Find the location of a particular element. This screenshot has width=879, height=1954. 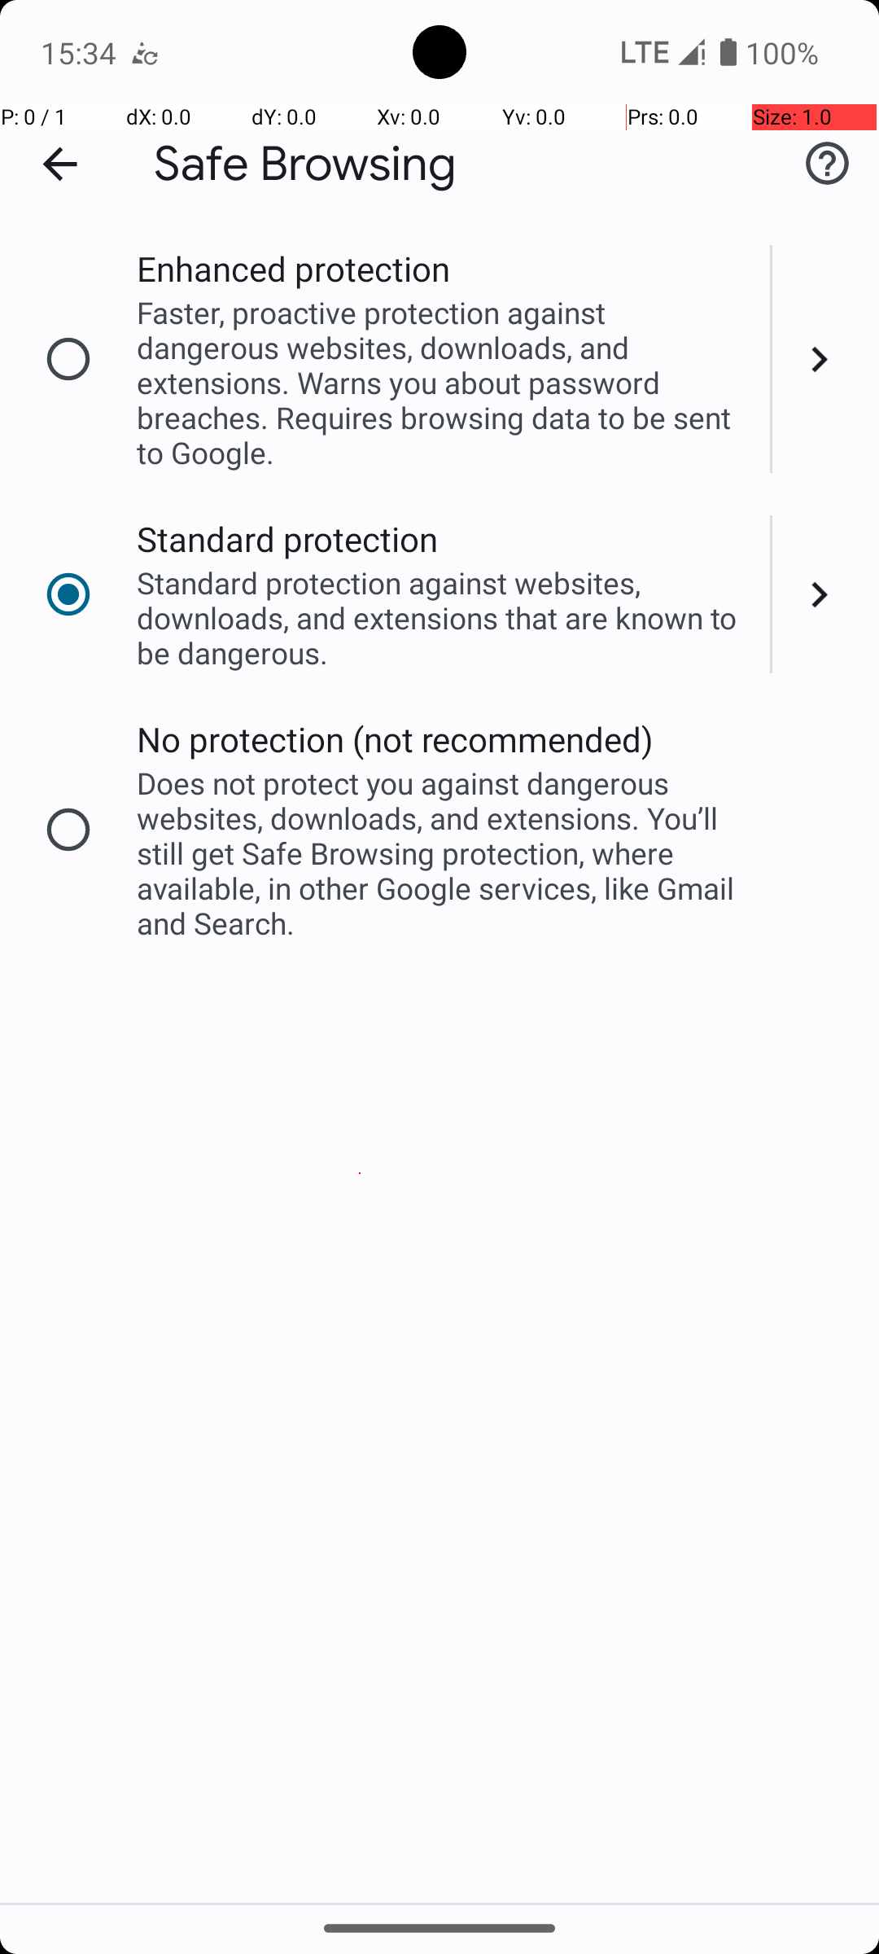

Safe Browsing is located at coordinates (305, 164).